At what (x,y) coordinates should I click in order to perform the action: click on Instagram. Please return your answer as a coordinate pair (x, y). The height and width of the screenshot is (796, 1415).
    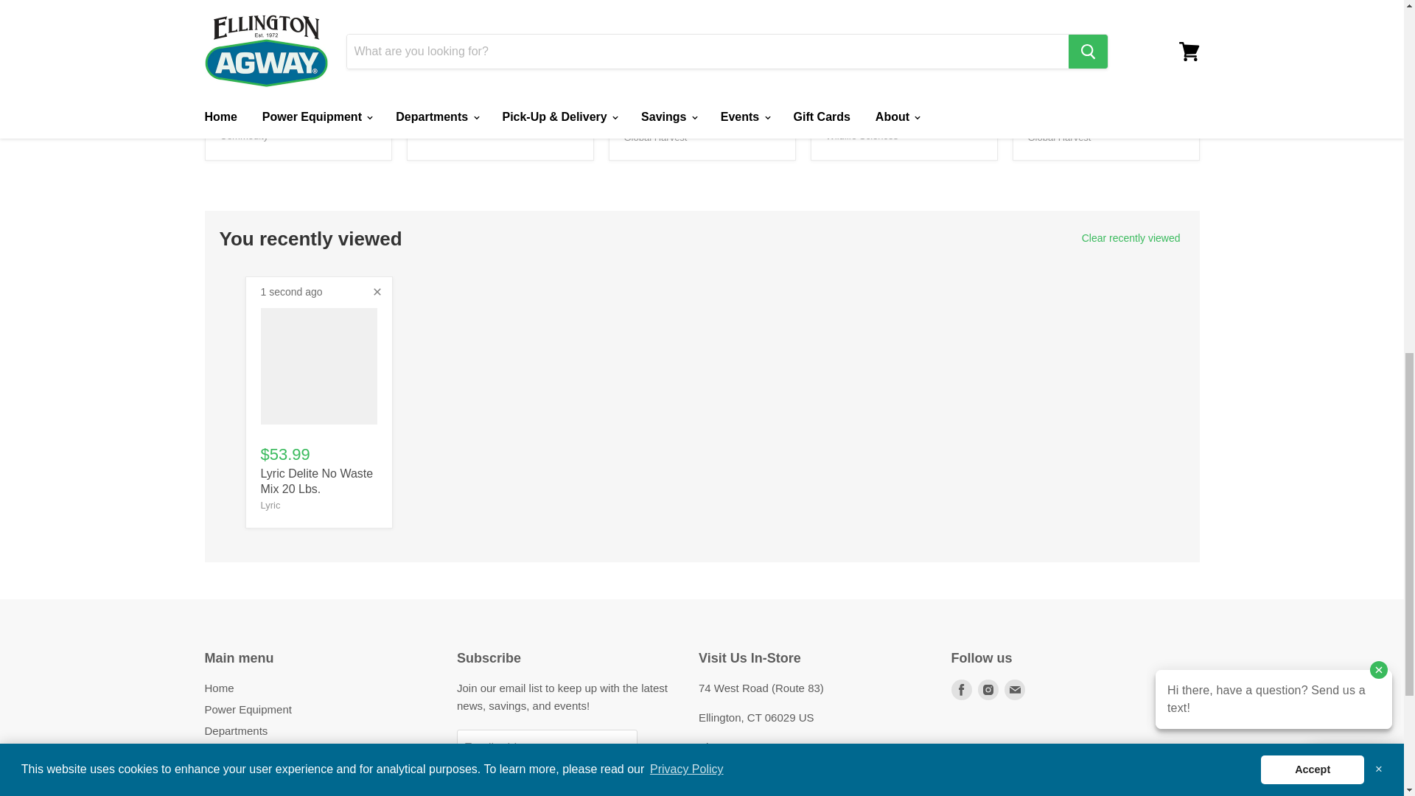
    Looking at the image, I should click on (988, 690).